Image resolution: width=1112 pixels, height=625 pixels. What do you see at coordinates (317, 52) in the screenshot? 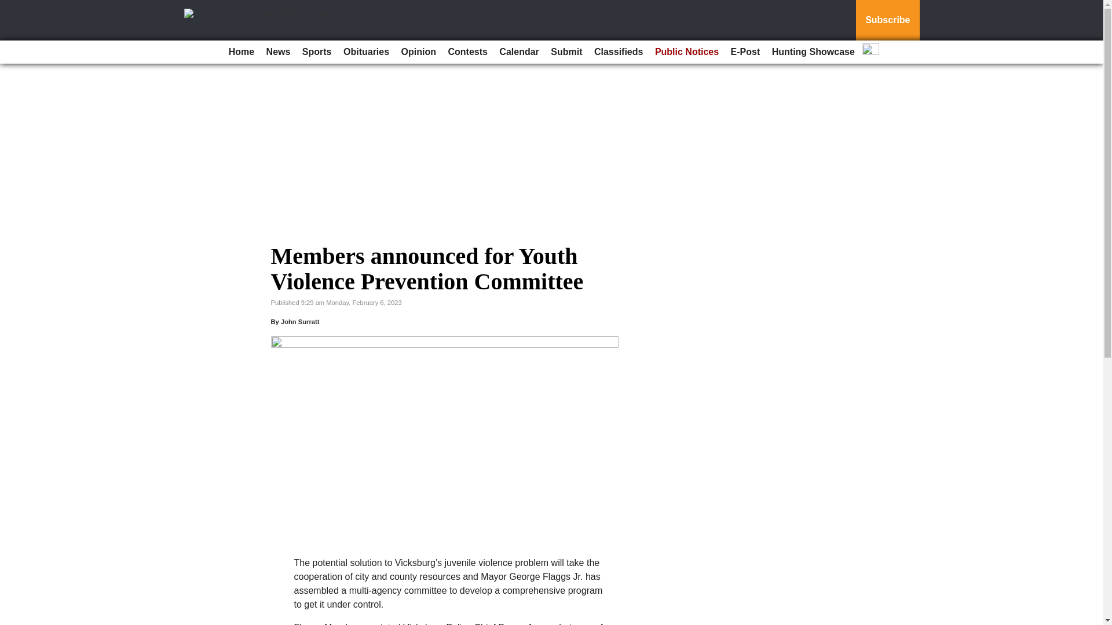
I see `Sports` at bounding box center [317, 52].